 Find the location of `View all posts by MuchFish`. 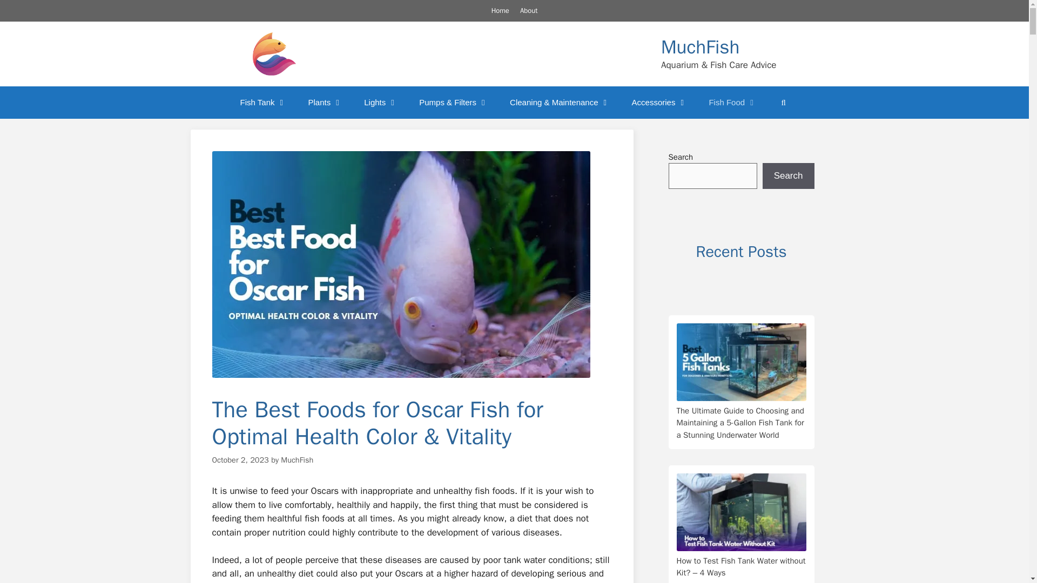

View all posts by MuchFish is located at coordinates (297, 459).